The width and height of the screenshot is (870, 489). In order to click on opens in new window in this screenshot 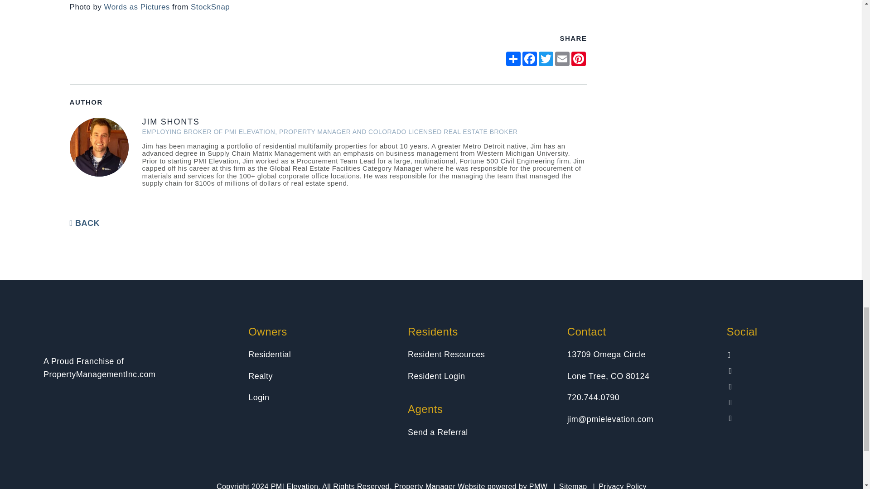, I will do `click(529, 59)`.